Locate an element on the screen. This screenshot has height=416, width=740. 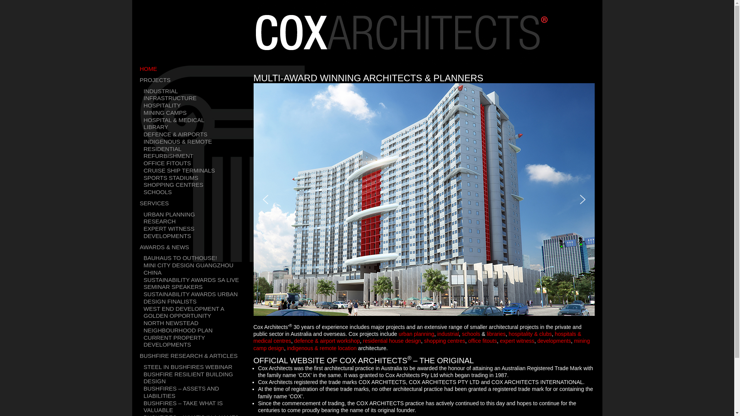
OFFICE FITOUTS is located at coordinates (167, 163).